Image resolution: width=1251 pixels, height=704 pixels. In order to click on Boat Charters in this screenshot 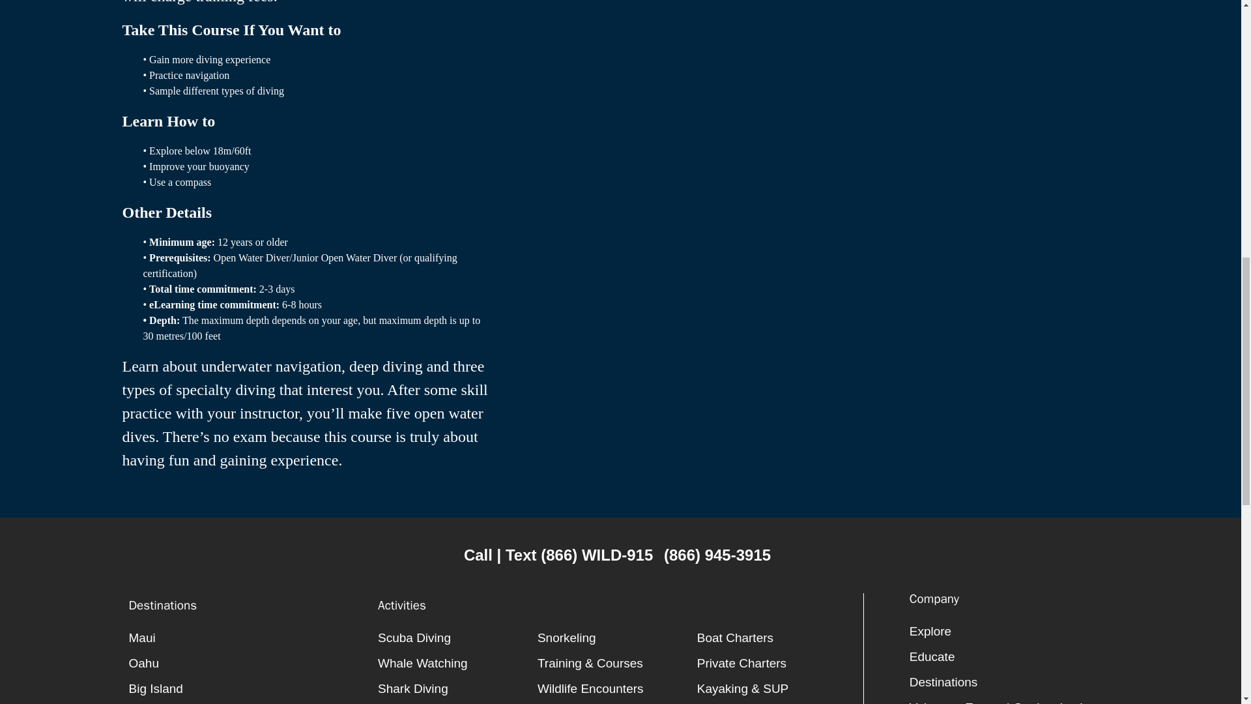, I will do `click(777, 638)`.